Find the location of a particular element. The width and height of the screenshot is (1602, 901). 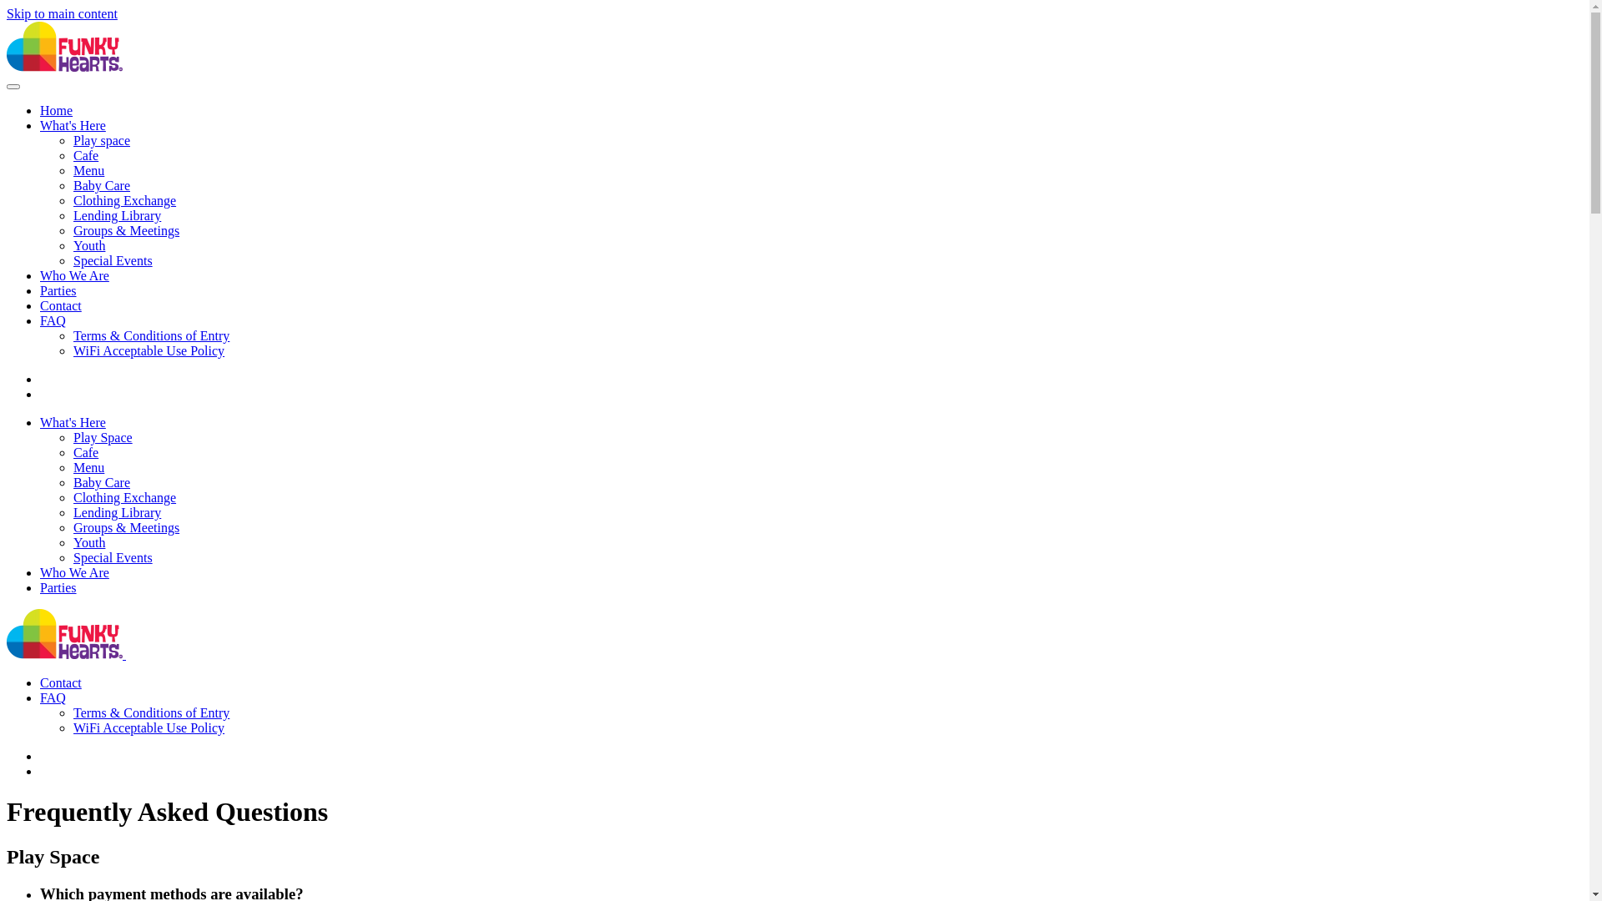

Parties is located at coordinates (58, 290).